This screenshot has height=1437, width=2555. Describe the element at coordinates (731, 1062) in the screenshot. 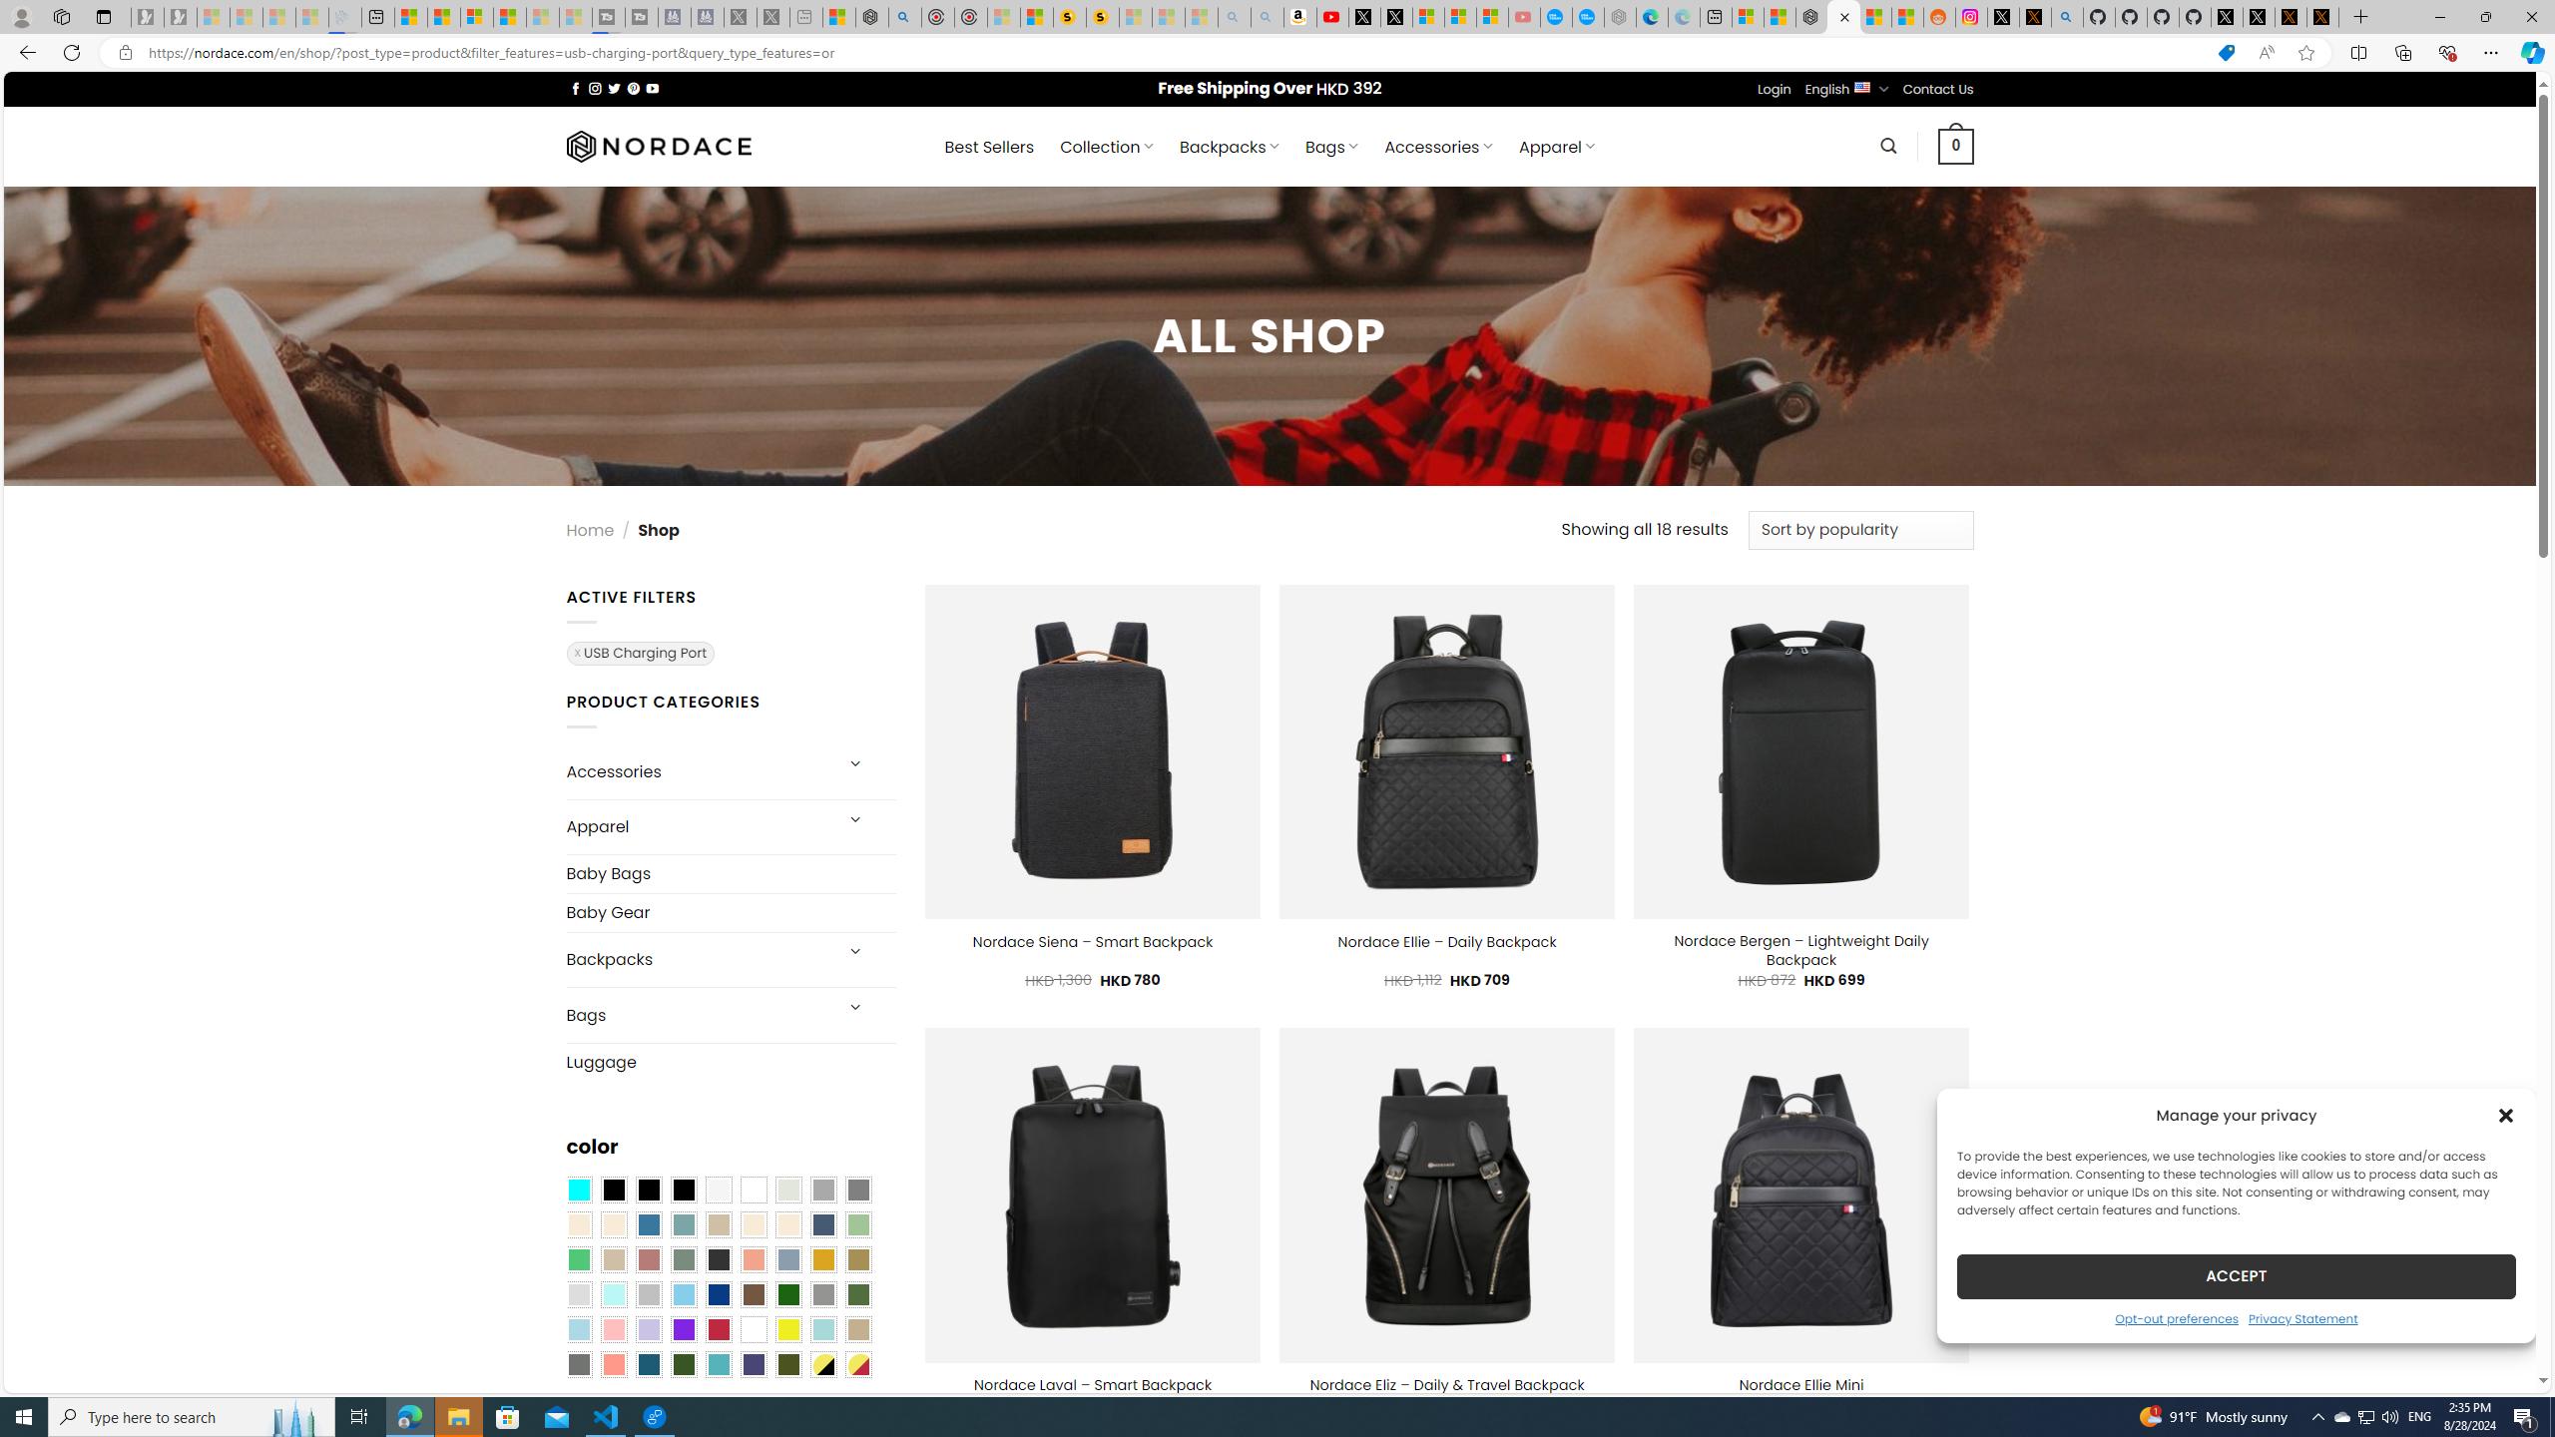

I see `Luggage` at that location.